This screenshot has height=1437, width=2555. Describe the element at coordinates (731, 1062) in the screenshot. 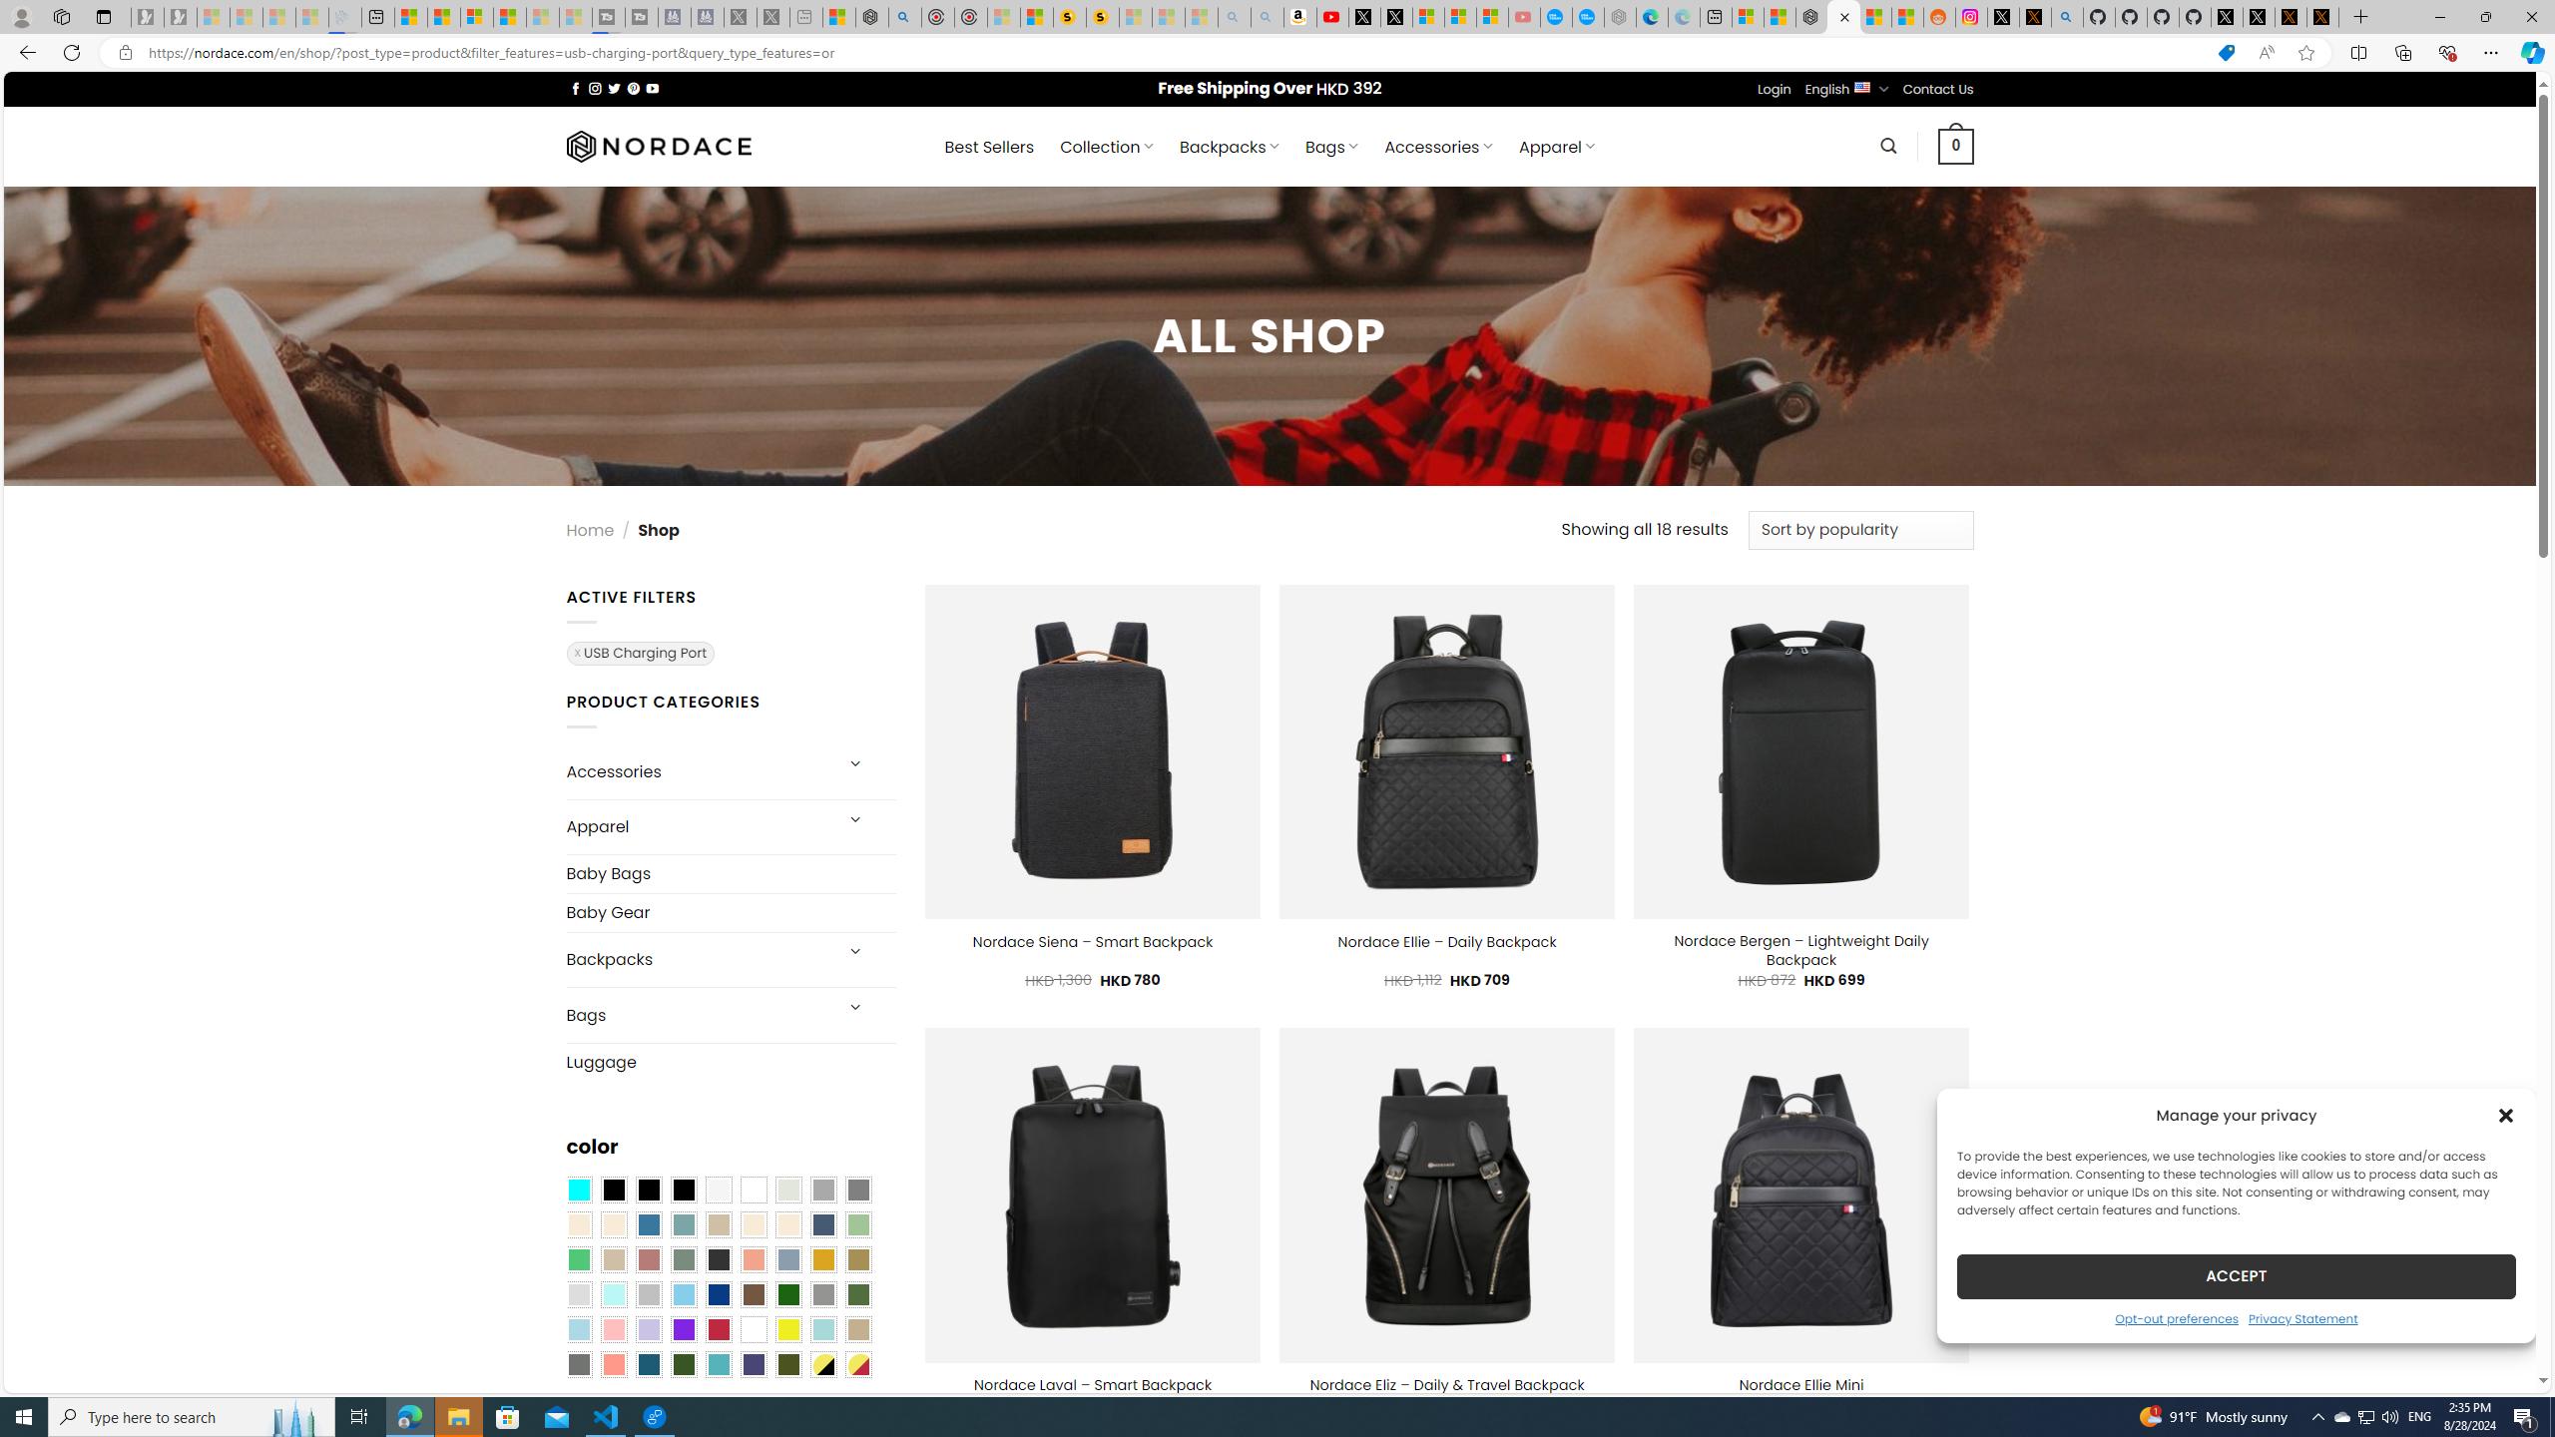

I see `Luggage` at that location.